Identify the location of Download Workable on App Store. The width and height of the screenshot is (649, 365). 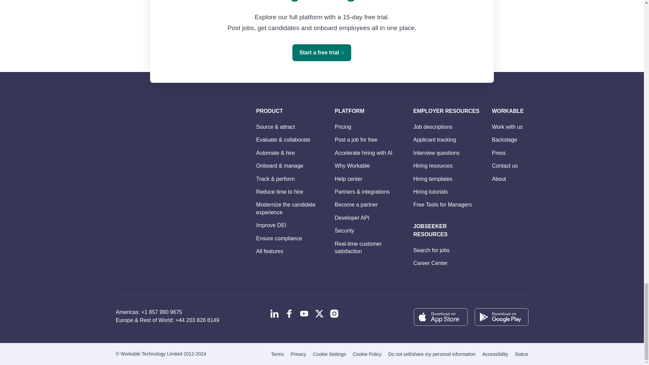
(440, 317).